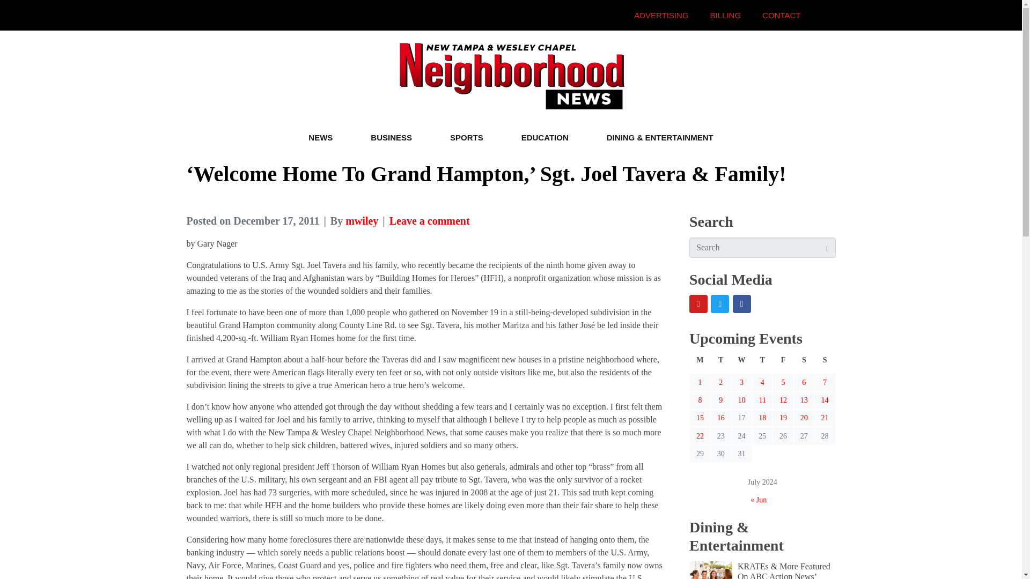 Image resolution: width=1030 pixels, height=579 pixels. Describe the element at coordinates (783, 363) in the screenshot. I see `Friday` at that location.